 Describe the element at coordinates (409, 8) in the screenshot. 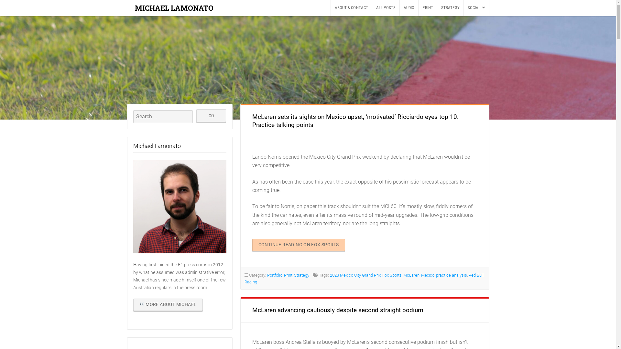

I see `AUDIO` at that location.